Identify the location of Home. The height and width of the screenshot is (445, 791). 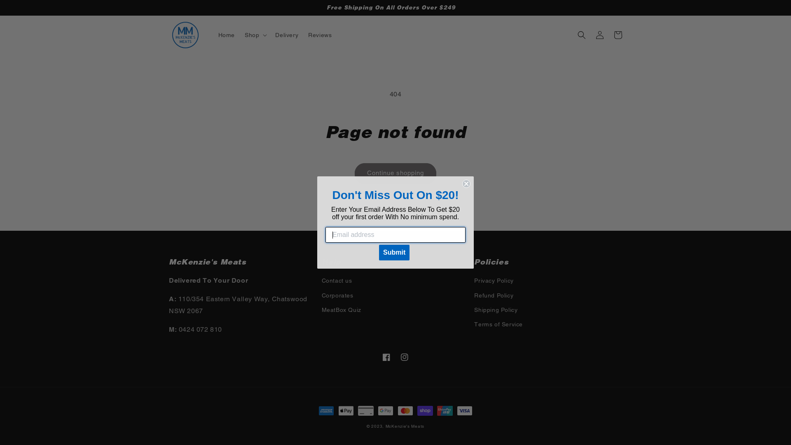
(227, 35).